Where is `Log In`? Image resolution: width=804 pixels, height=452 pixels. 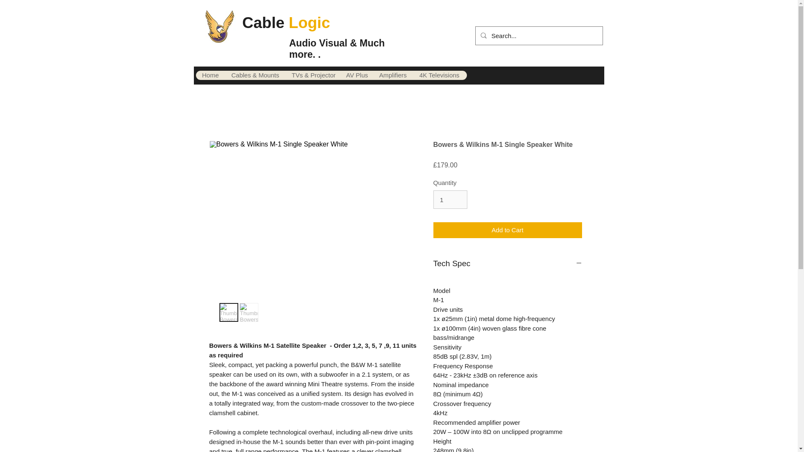
Log In is located at coordinates (559, 35).